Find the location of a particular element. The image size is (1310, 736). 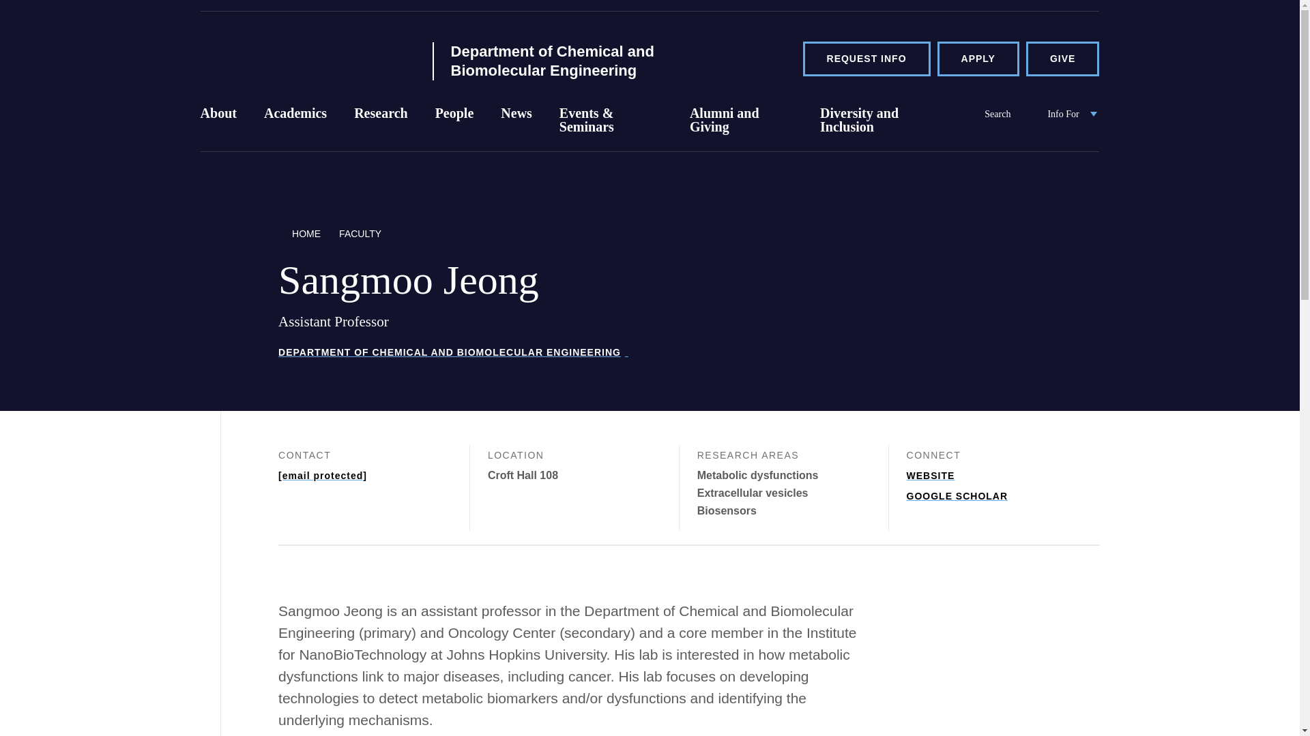

APPLY is located at coordinates (978, 59).